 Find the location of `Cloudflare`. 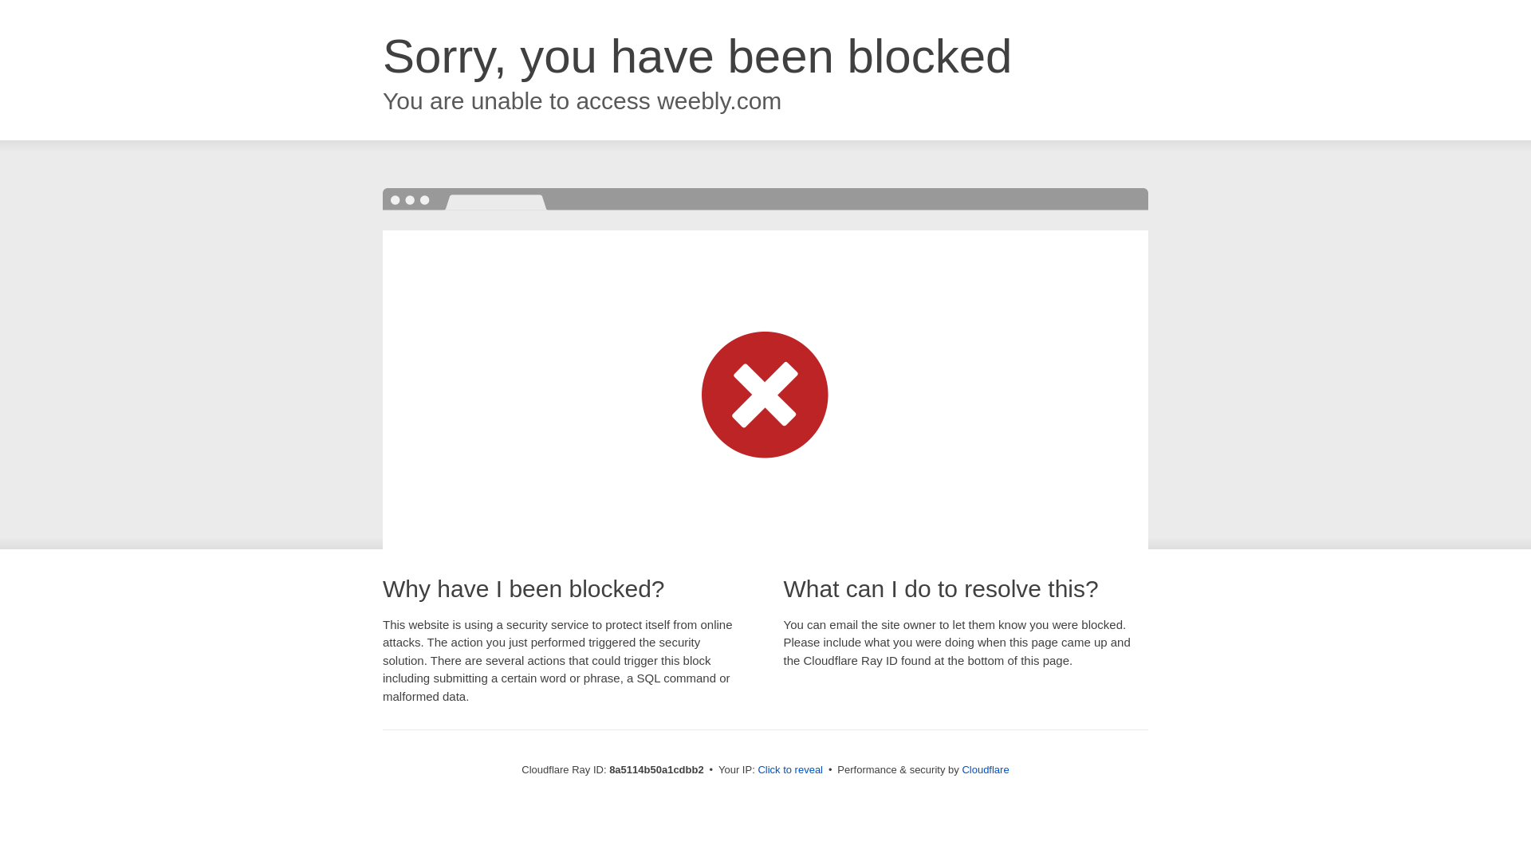

Cloudflare is located at coordinates (985, 769).